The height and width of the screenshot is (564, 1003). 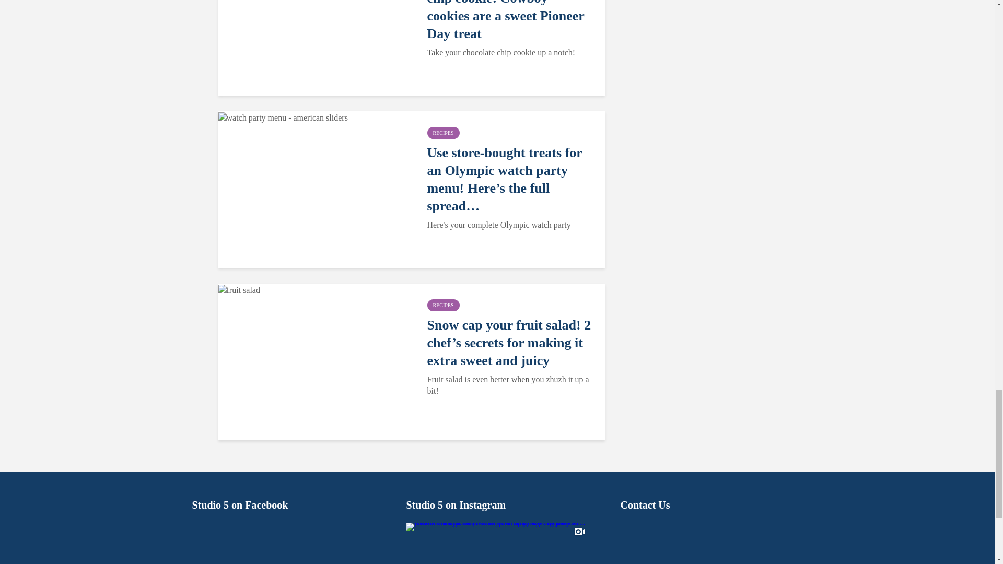 I want to click on RECIPES, so click(x=443, y=305).